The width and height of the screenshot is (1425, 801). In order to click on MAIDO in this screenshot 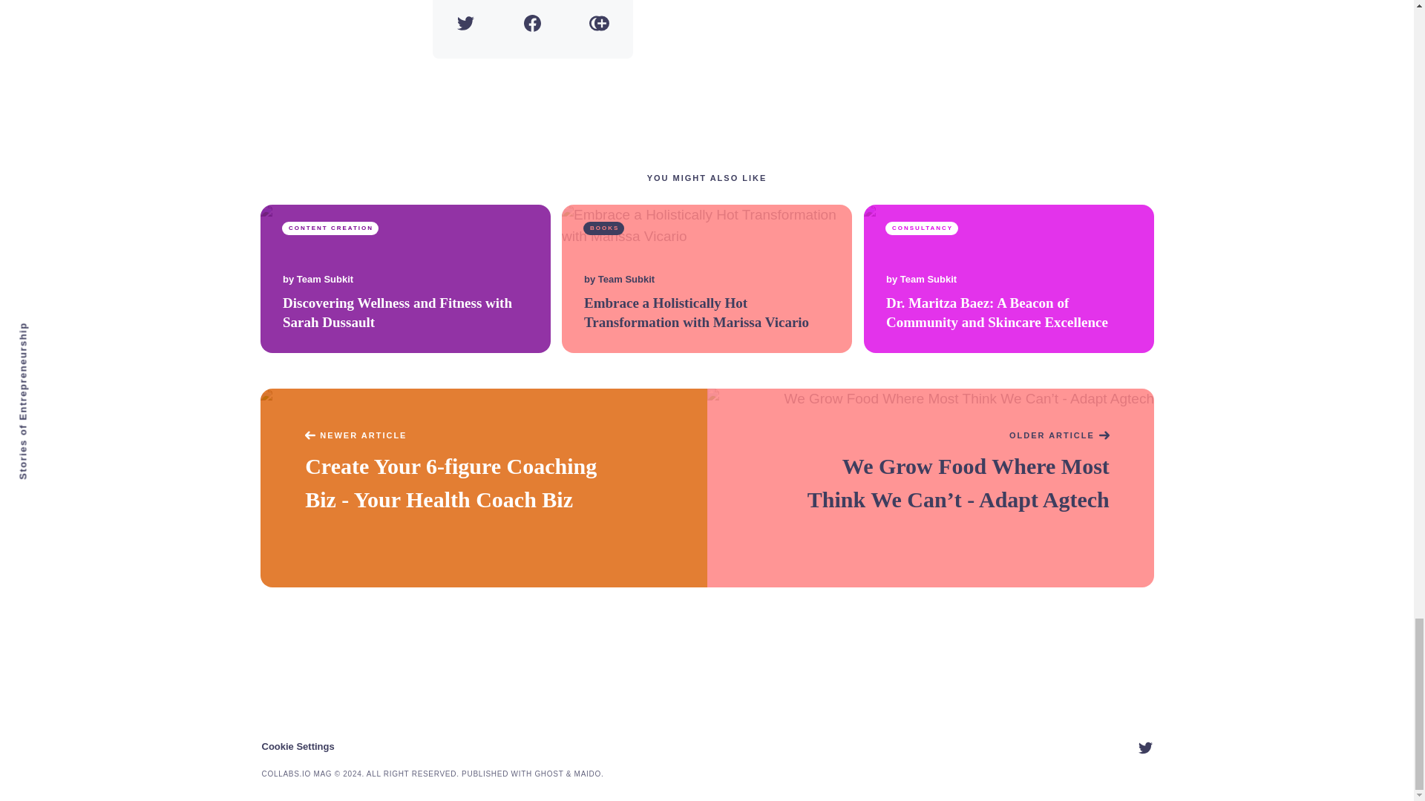, I will do `click(588, 773)`.